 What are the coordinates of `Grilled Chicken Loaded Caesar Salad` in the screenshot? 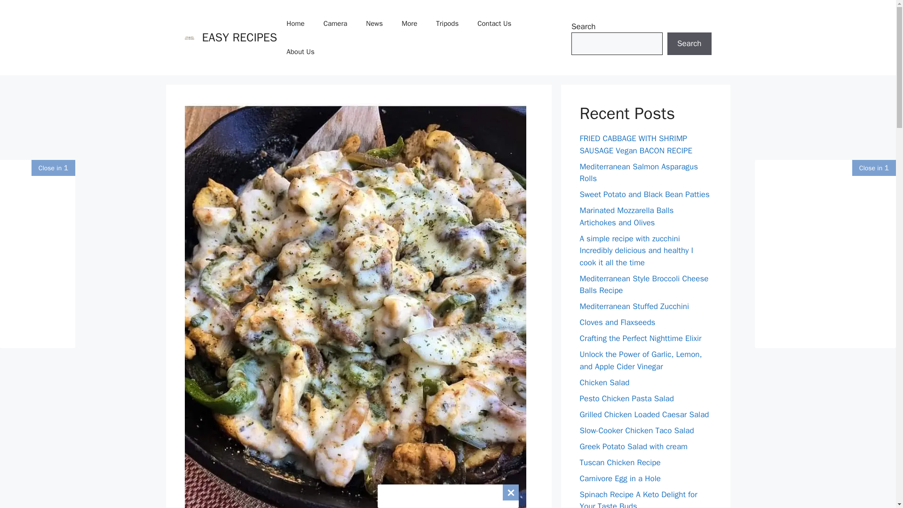 It's located at (644, 414).